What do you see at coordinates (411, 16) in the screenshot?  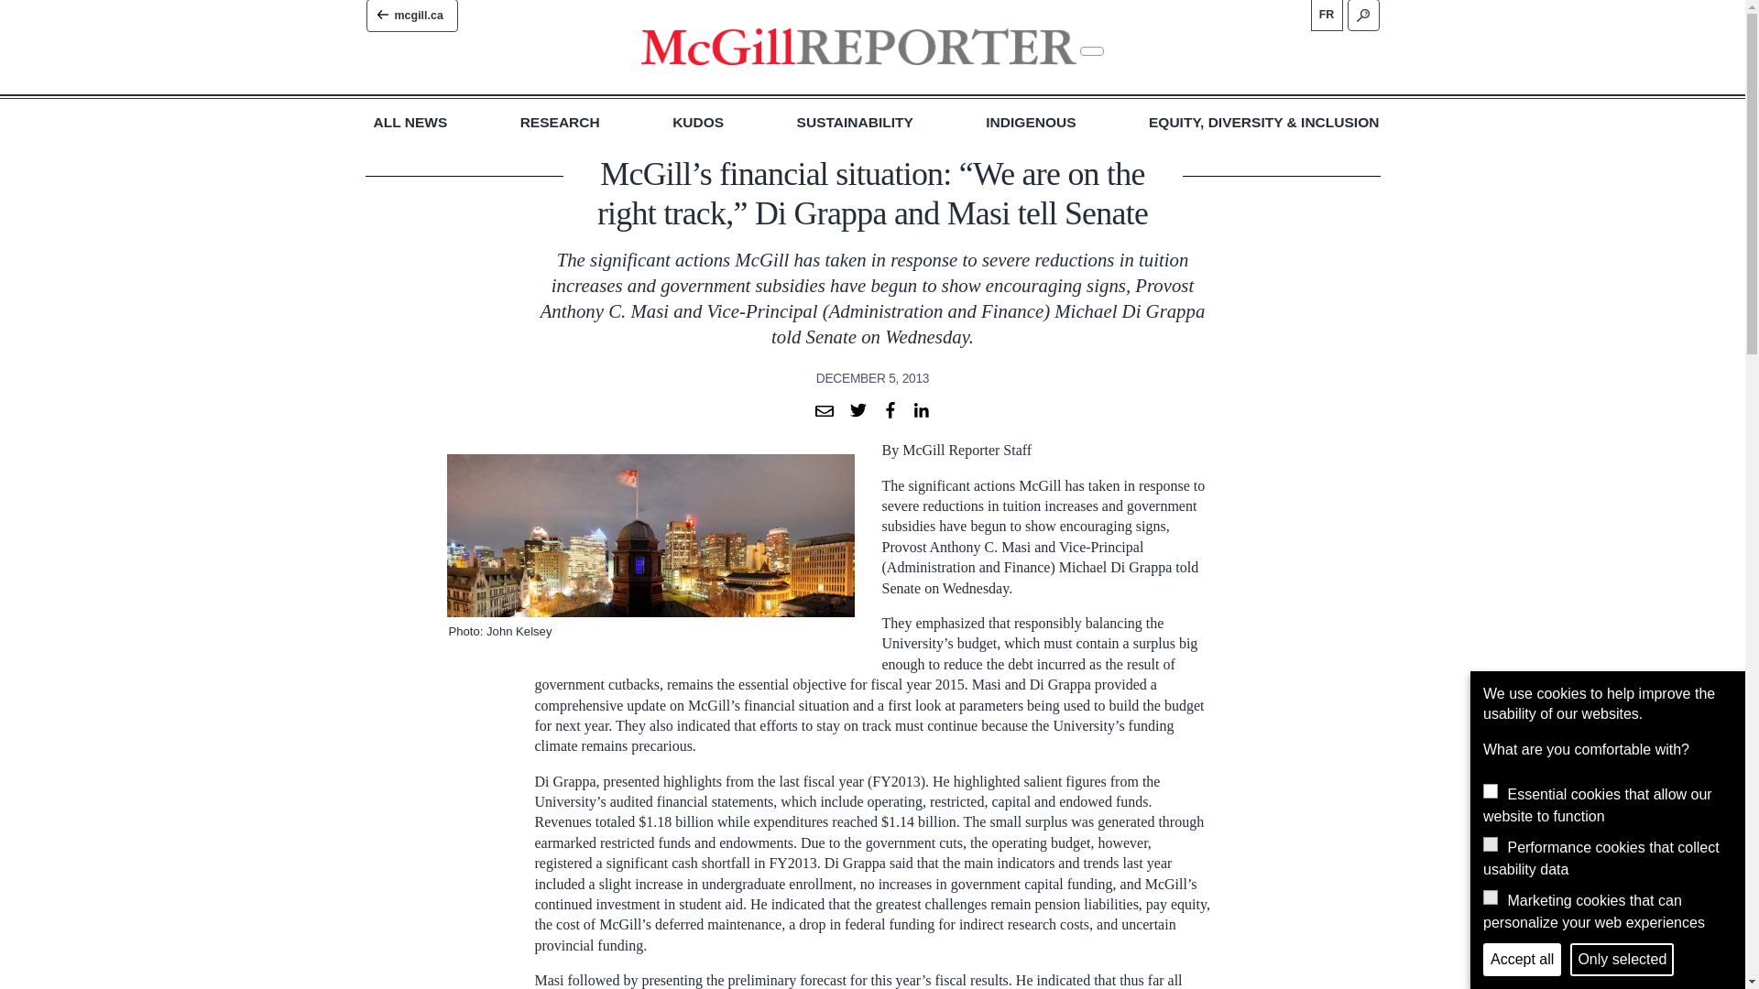 I see `mcgill.ca` at bounding box center [411, 16].